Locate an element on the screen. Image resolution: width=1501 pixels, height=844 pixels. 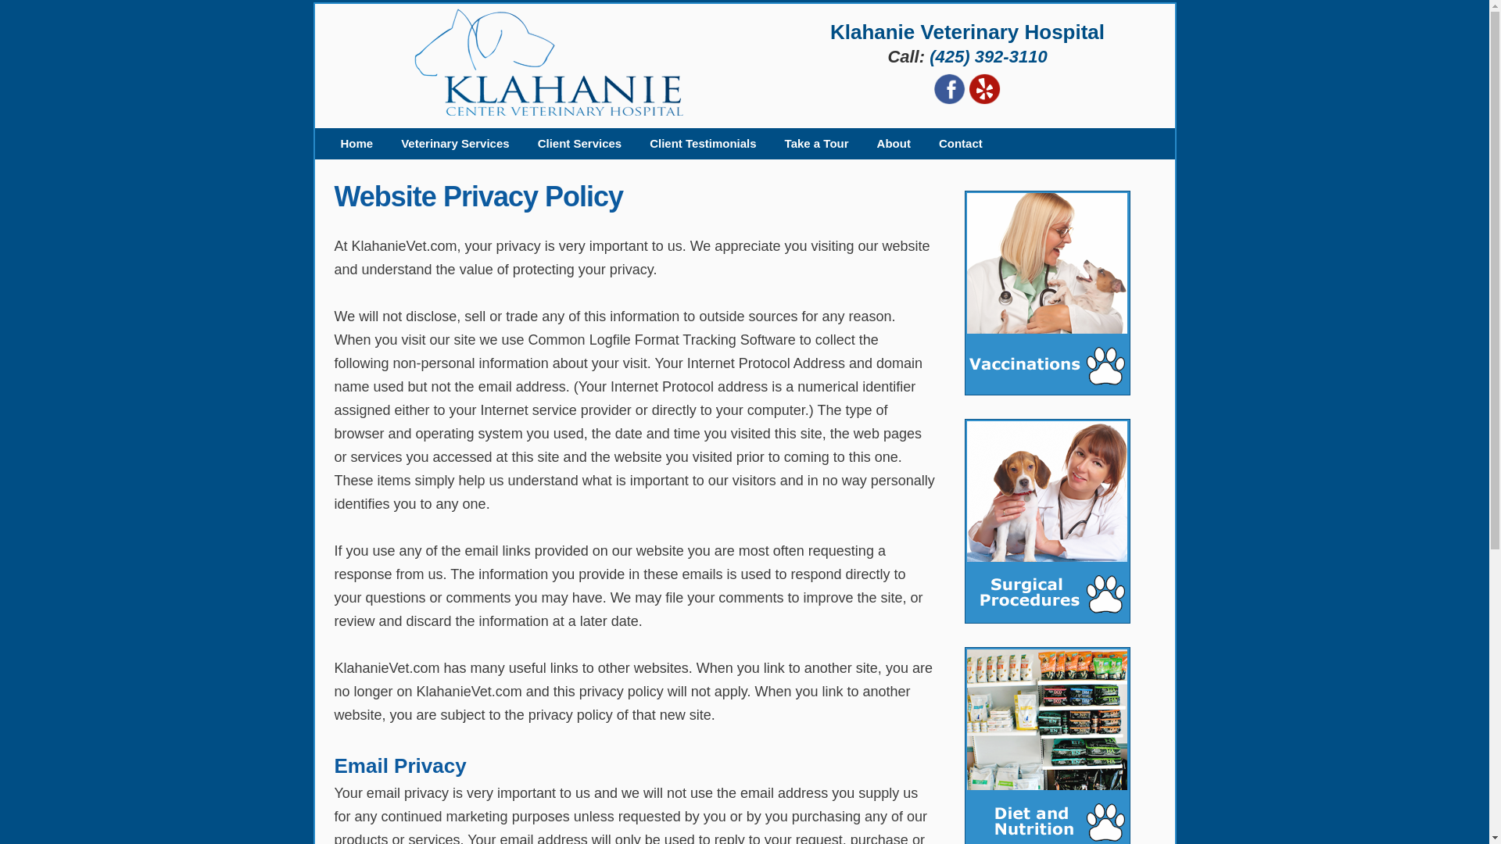
Home is located at coordinates (356, 144).